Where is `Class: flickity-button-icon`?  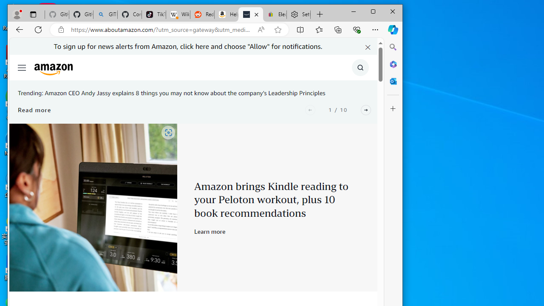 Class: flickity-button-icon is located at coordinates (366, 110).